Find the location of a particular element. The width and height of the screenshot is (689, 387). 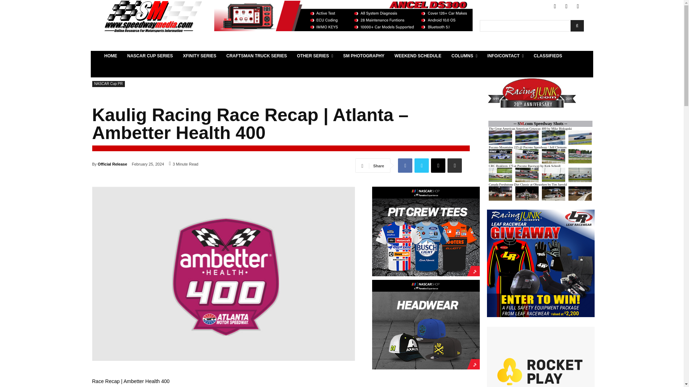

XFINITY SERIES is located at coordinates (200, 56).